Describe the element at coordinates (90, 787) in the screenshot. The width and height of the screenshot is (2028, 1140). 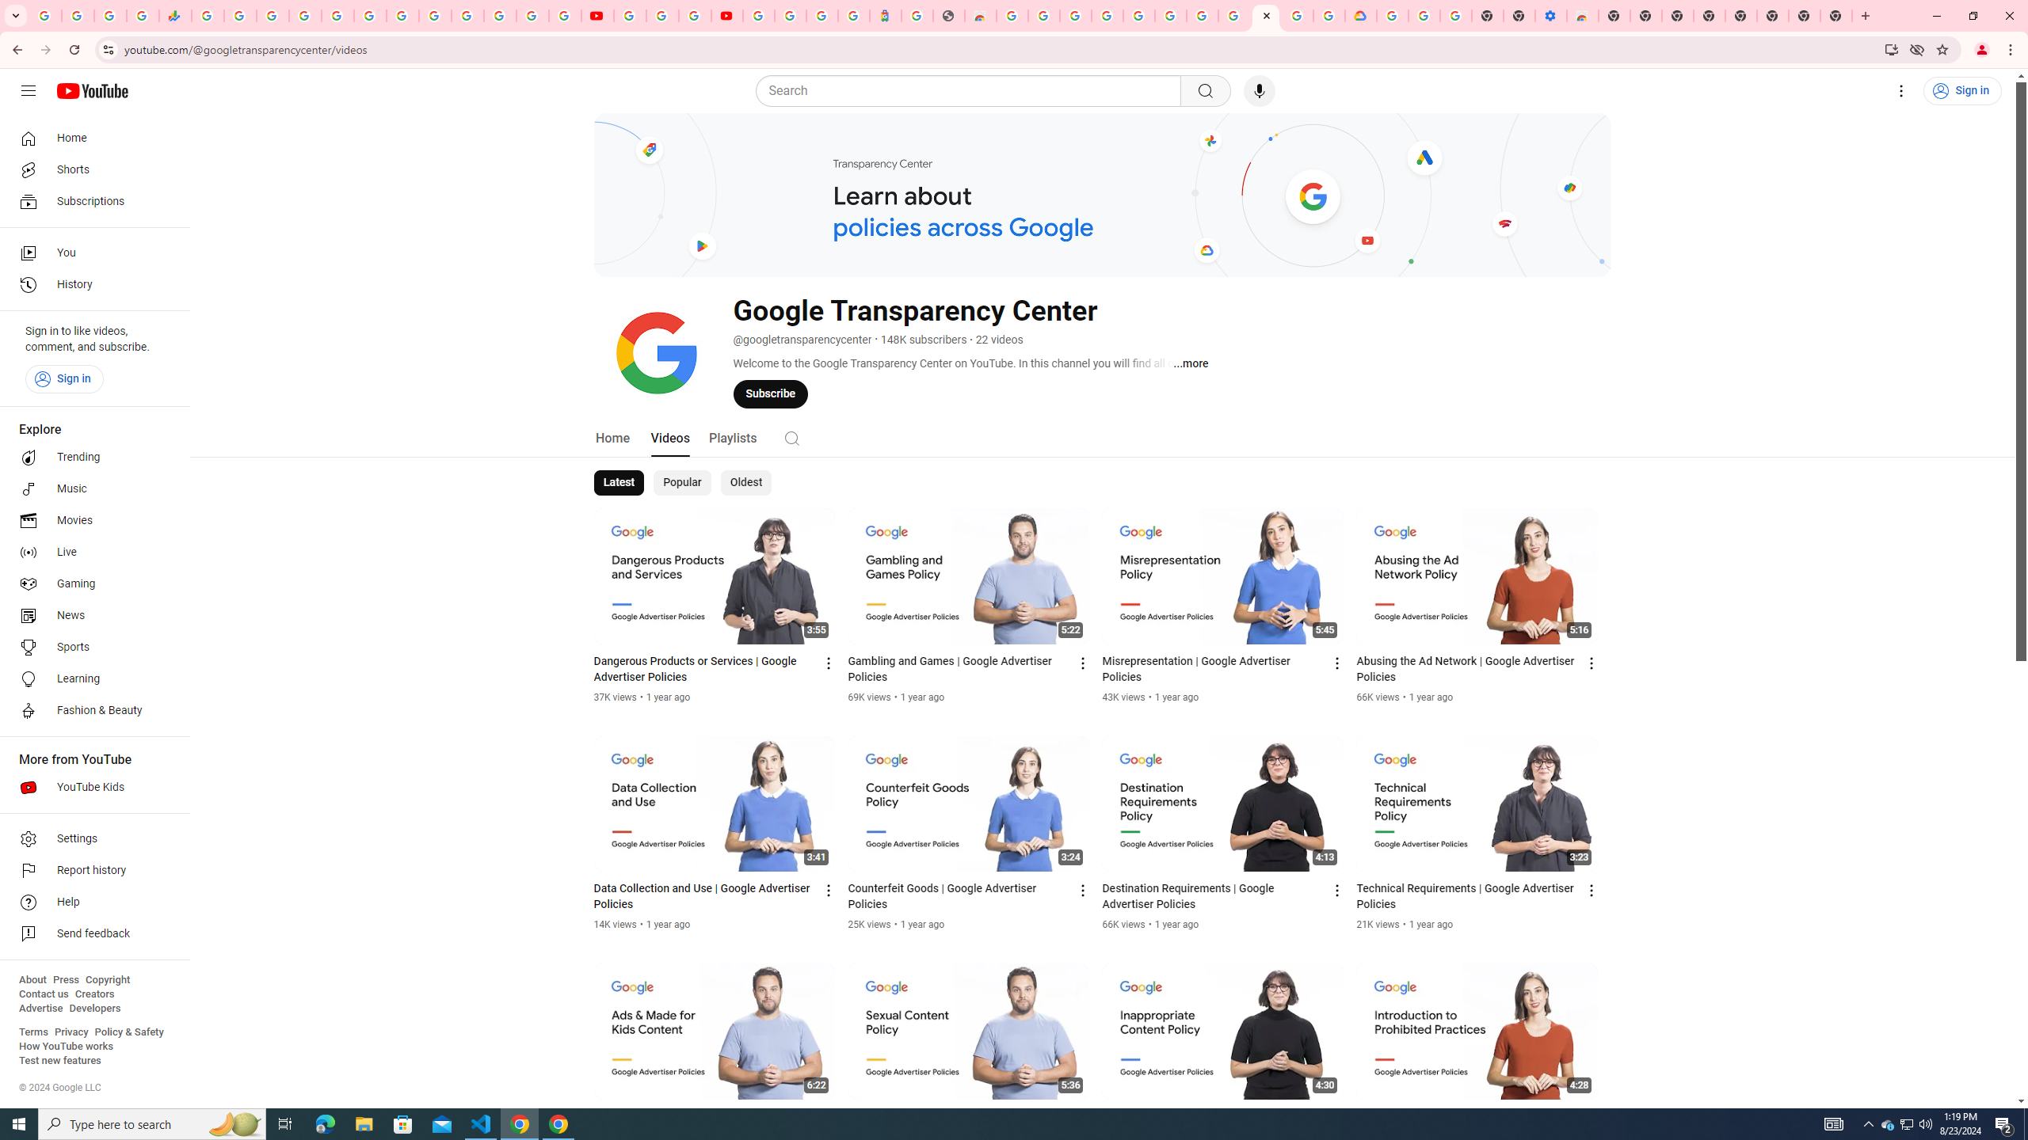
I see `YouTube Kids` at that location.